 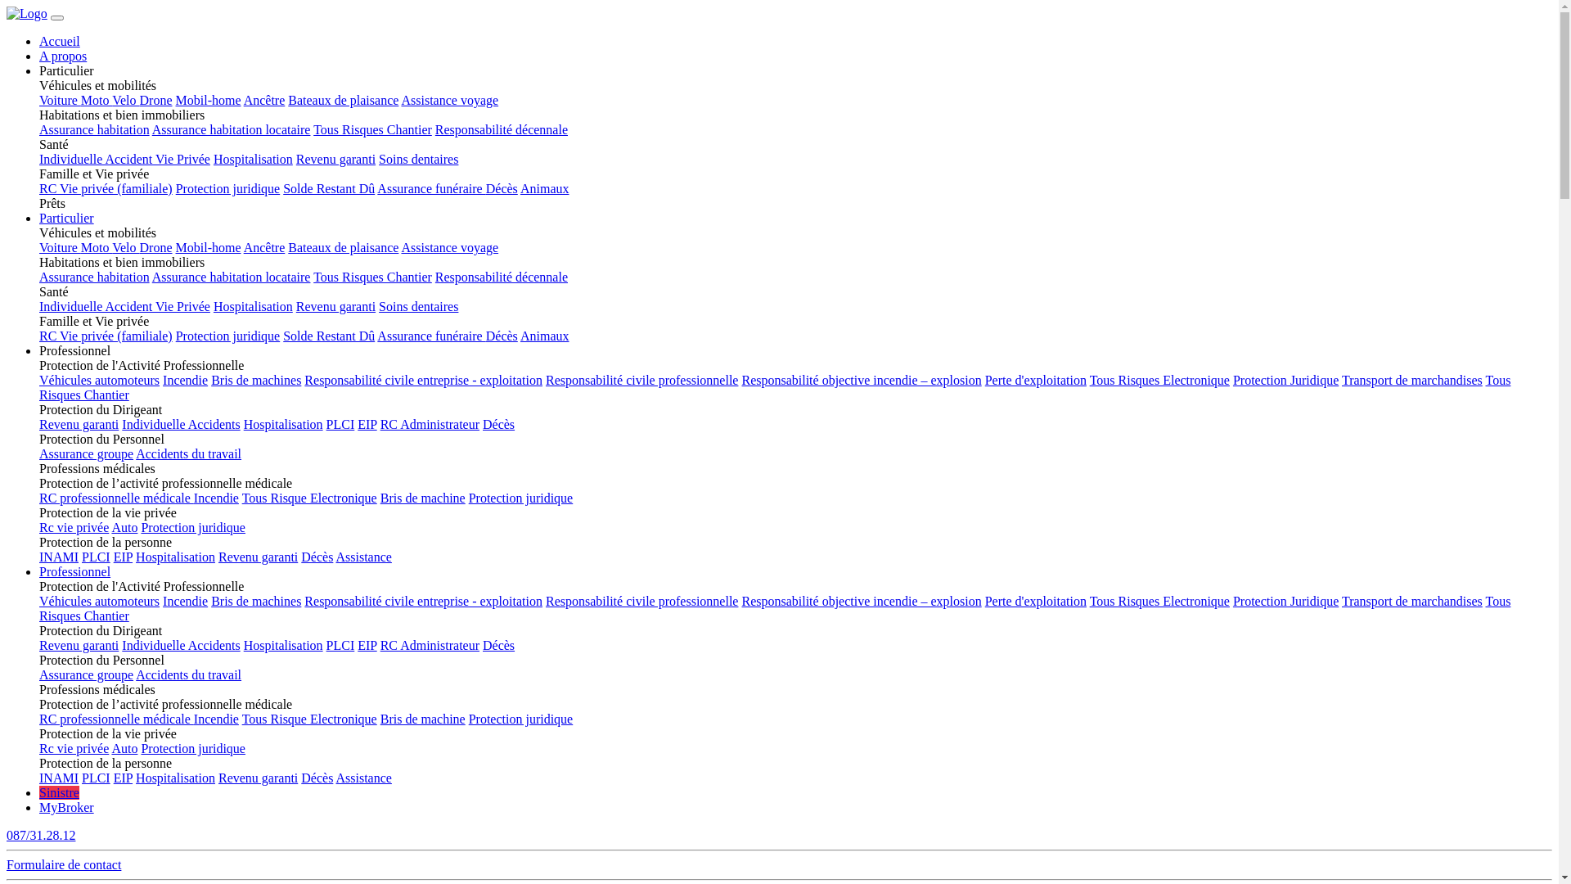 I want to click on Perte d'exploitation, so click(x=1036, y=601).